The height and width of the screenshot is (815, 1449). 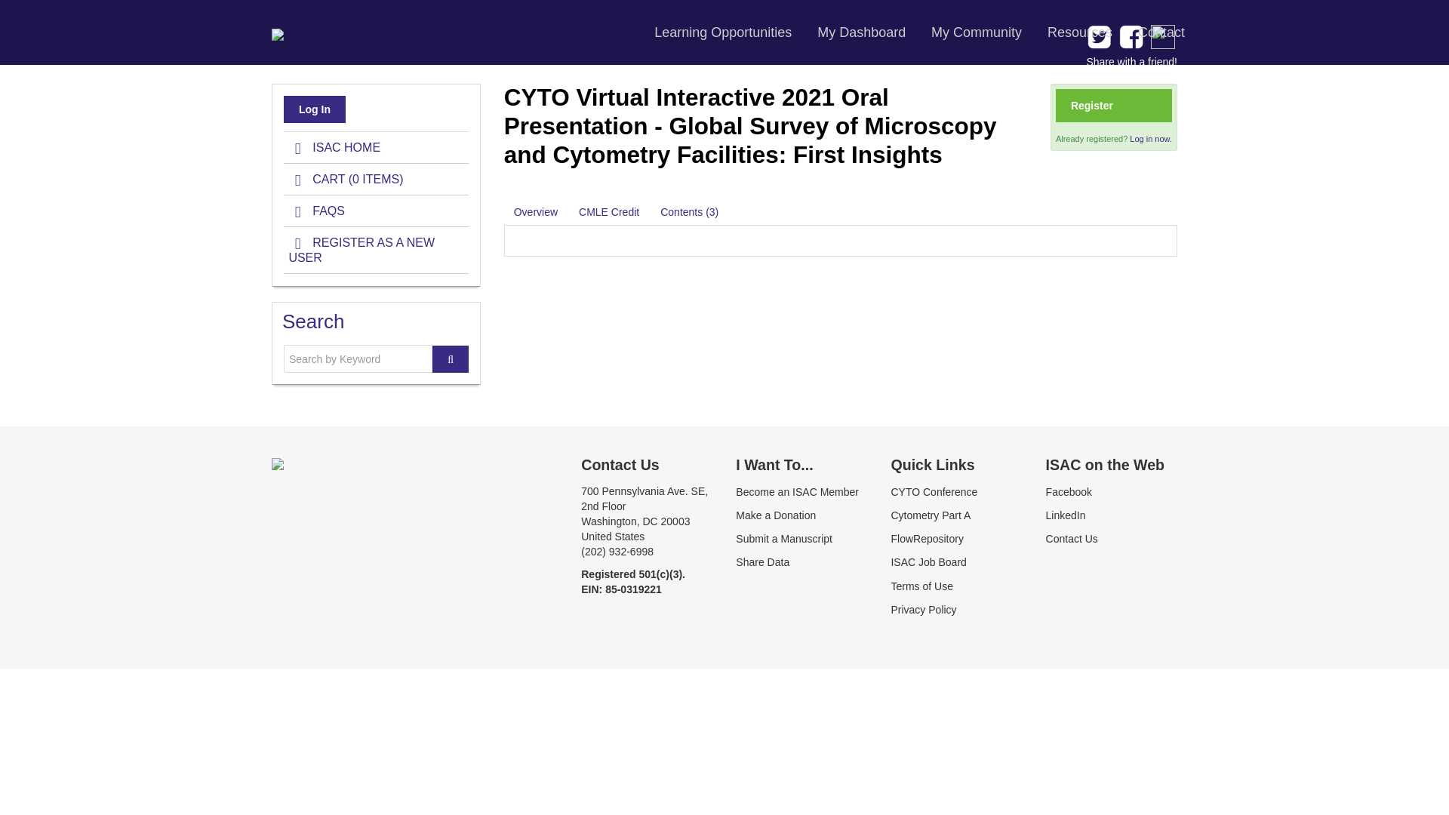 I want to click on Submit a Manuscript, so click(x=783, y=539).